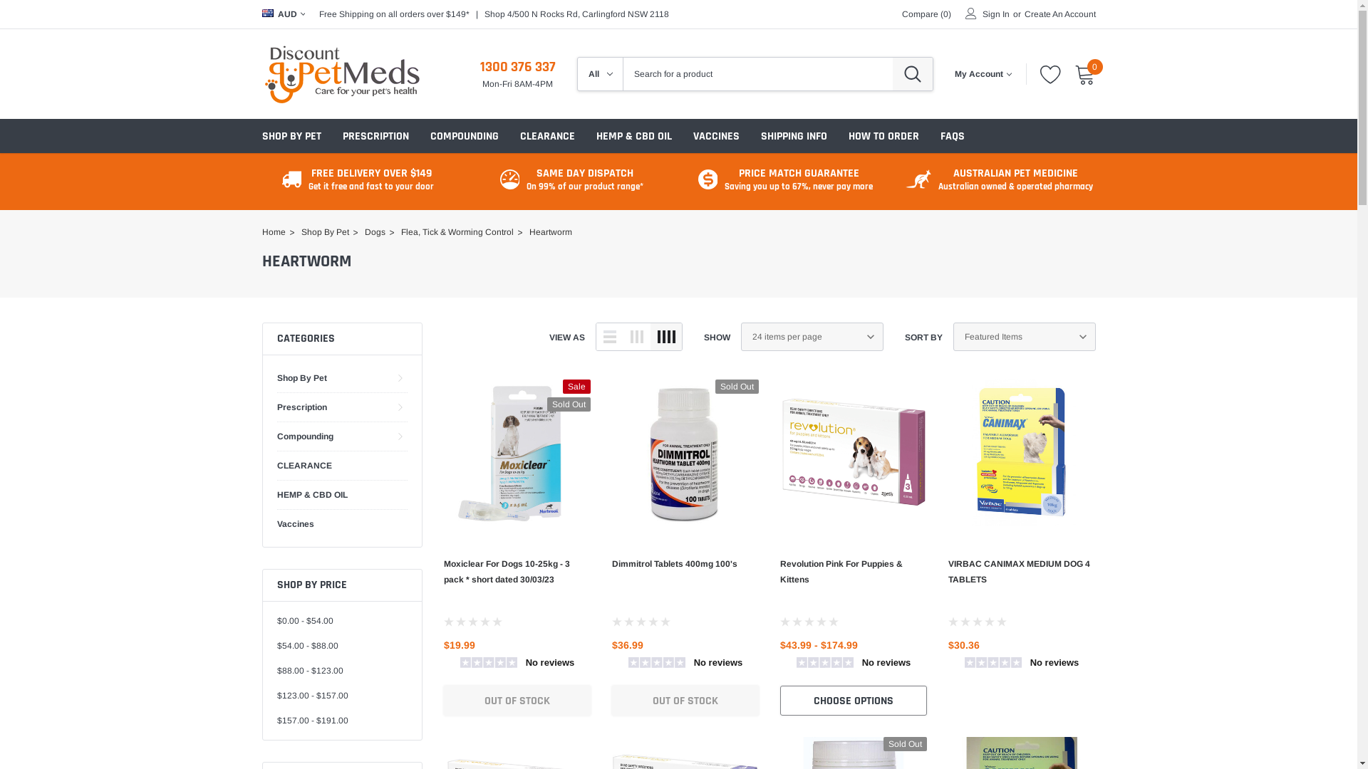  What do you see at coordinates (953, 136) in the screenshot?
I see `FAQS` at bounding box center [953, 136].